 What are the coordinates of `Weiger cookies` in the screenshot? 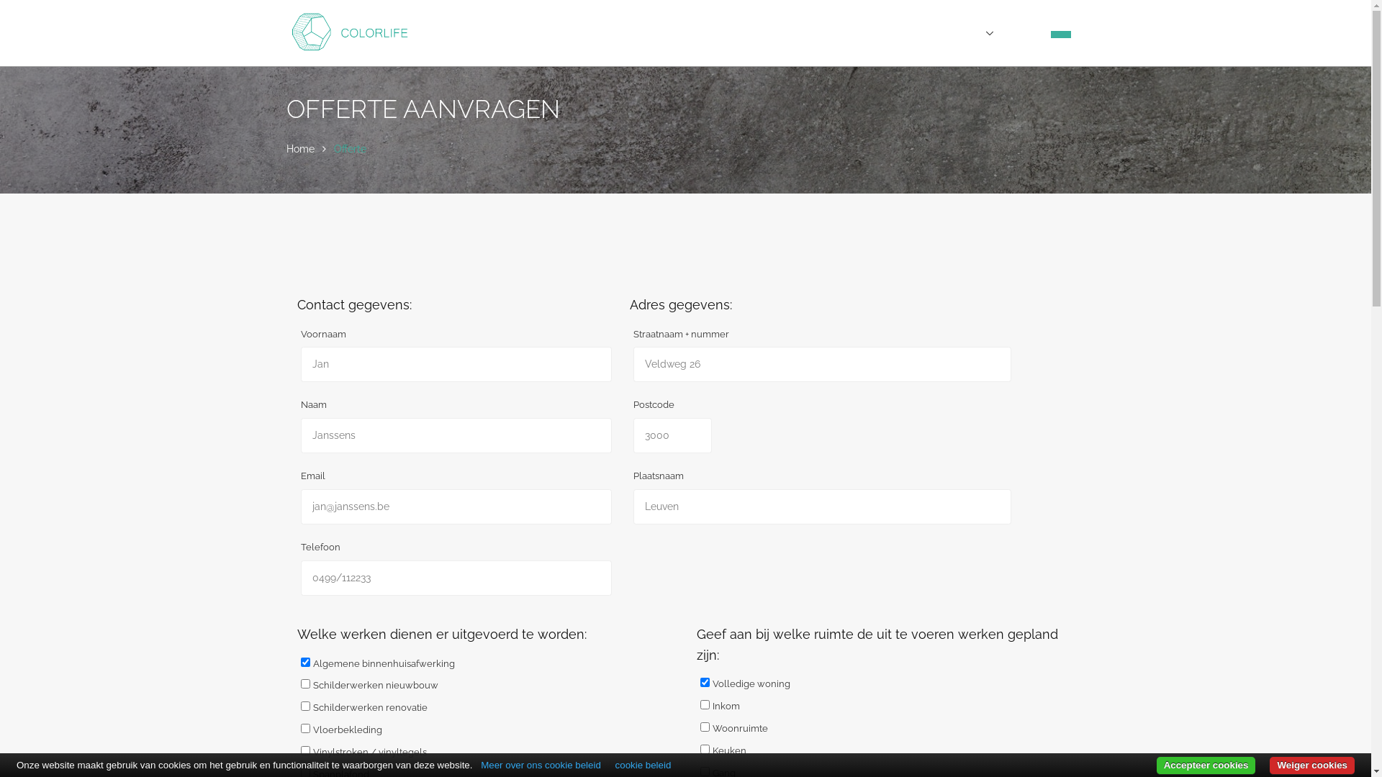 It's located at (1312, 765).